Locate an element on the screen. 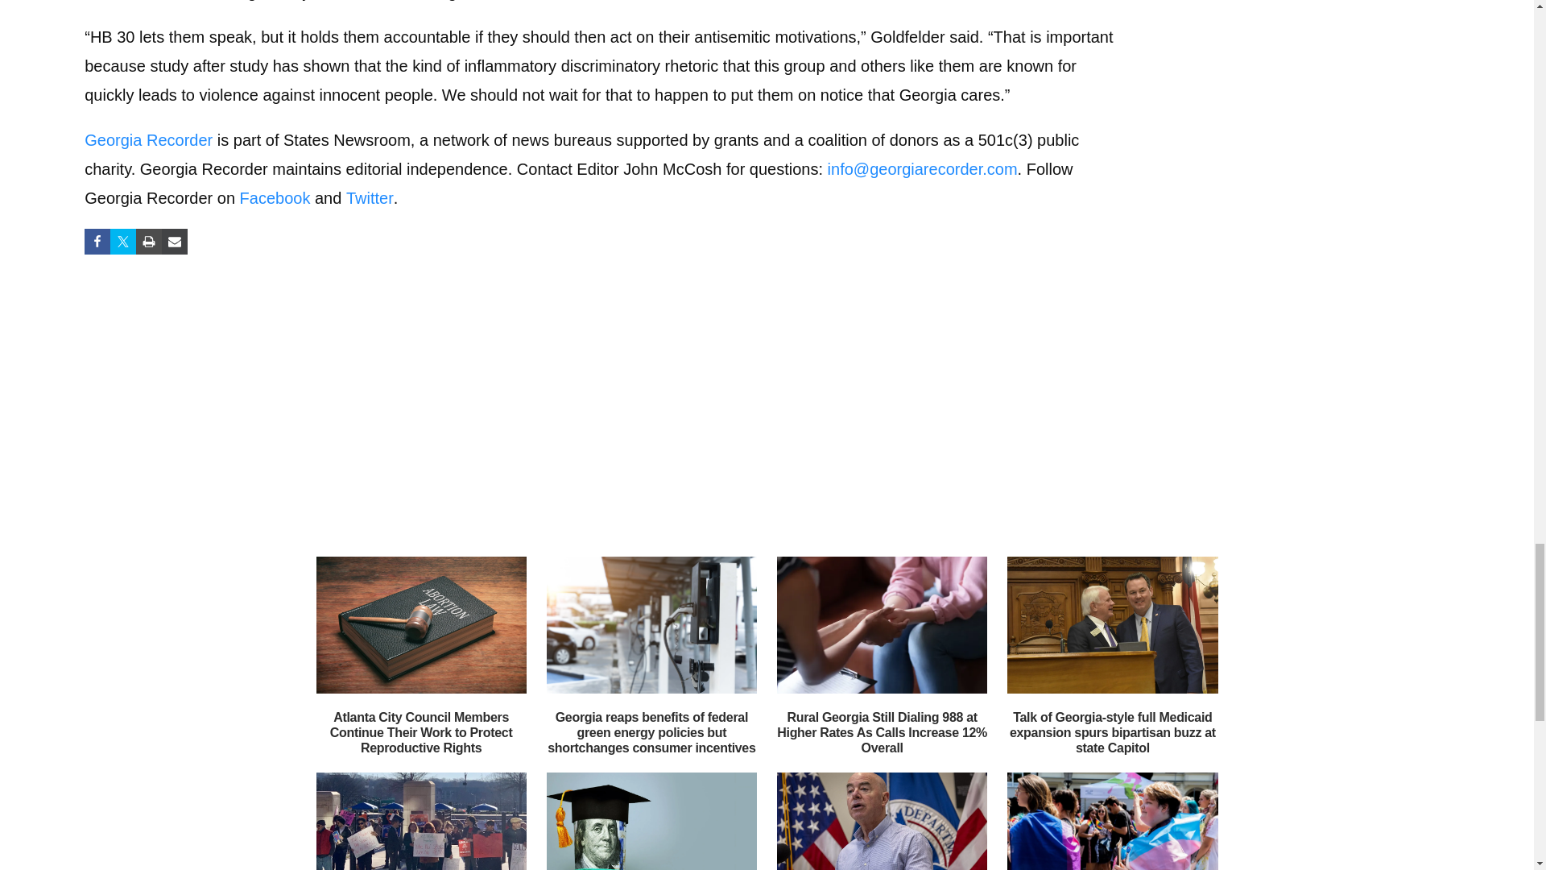 This screenshot has height=870, width=1546. Share via Email is located at coordinates (174, 242).